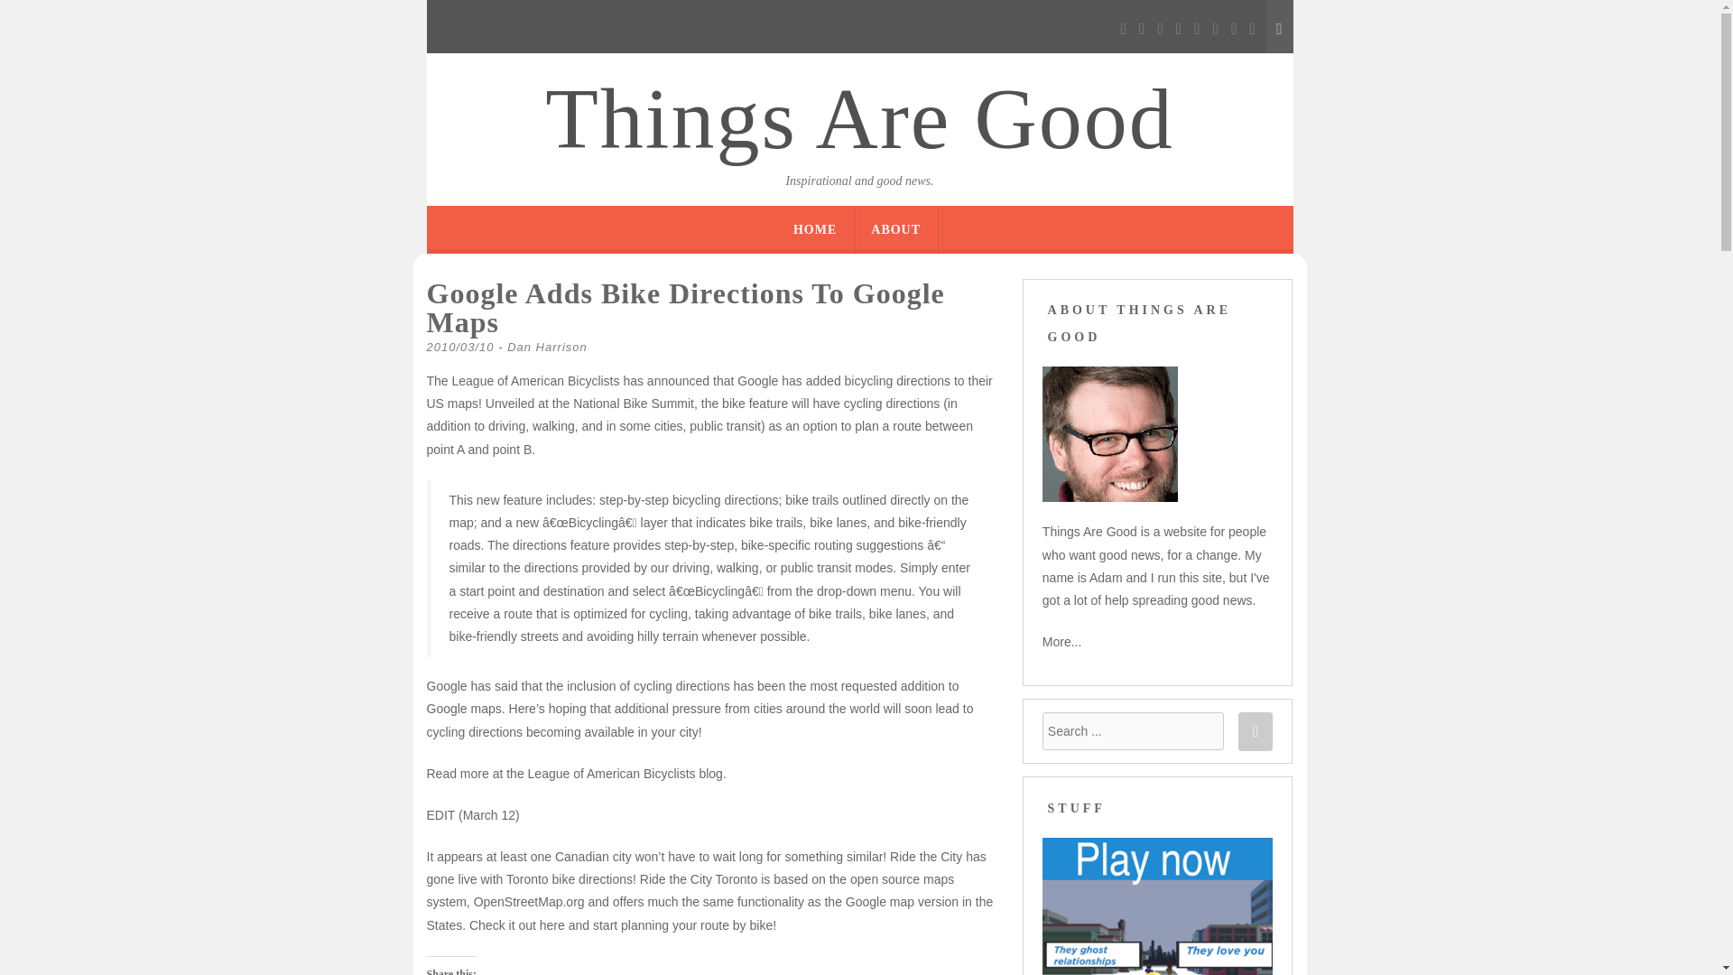 This screenshot has width=1733, height=975. I want to click on ABOUT, so click(895, 229).